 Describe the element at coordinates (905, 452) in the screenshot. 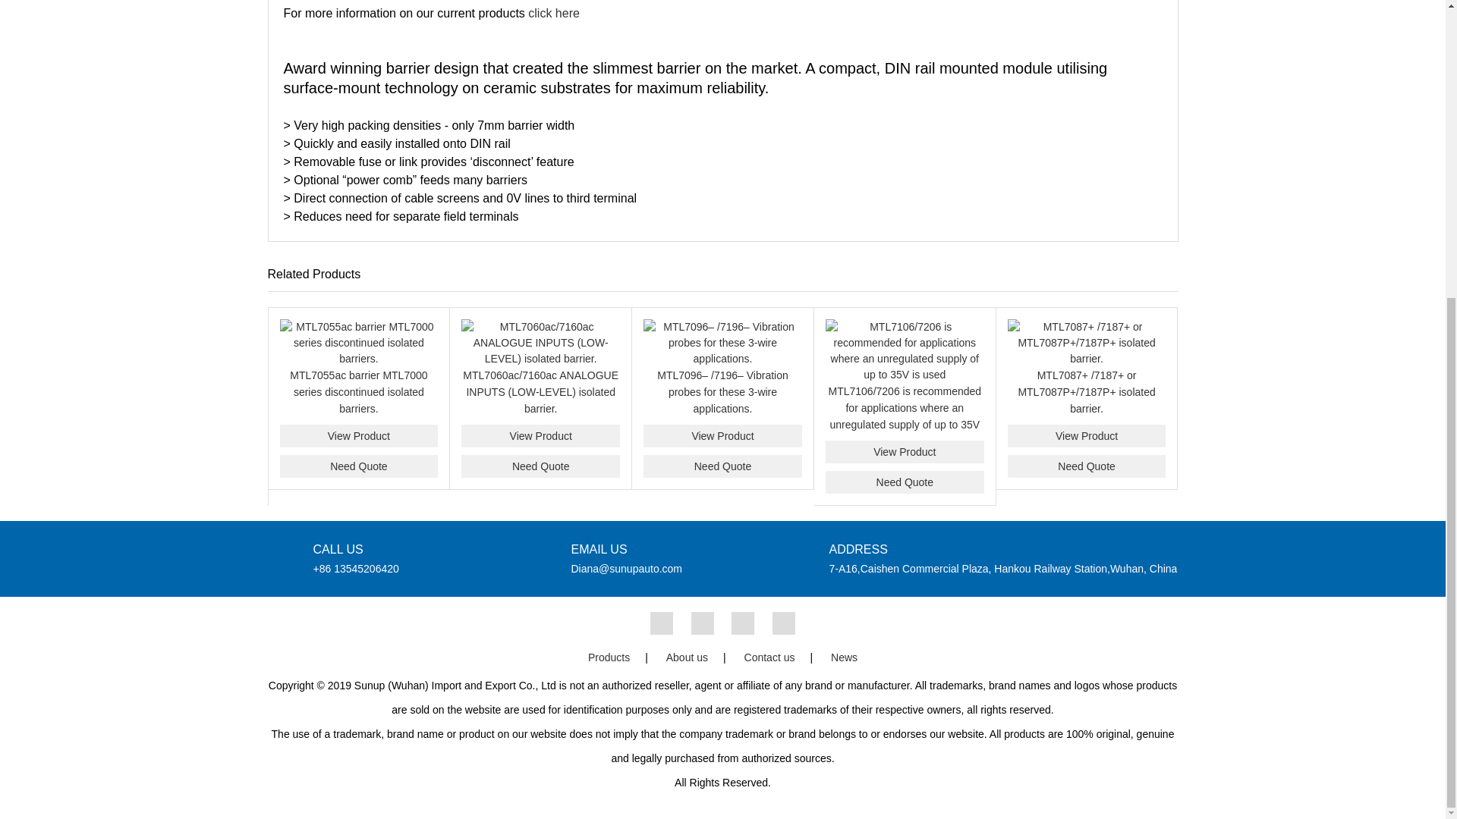

I see `View Product` at that location.